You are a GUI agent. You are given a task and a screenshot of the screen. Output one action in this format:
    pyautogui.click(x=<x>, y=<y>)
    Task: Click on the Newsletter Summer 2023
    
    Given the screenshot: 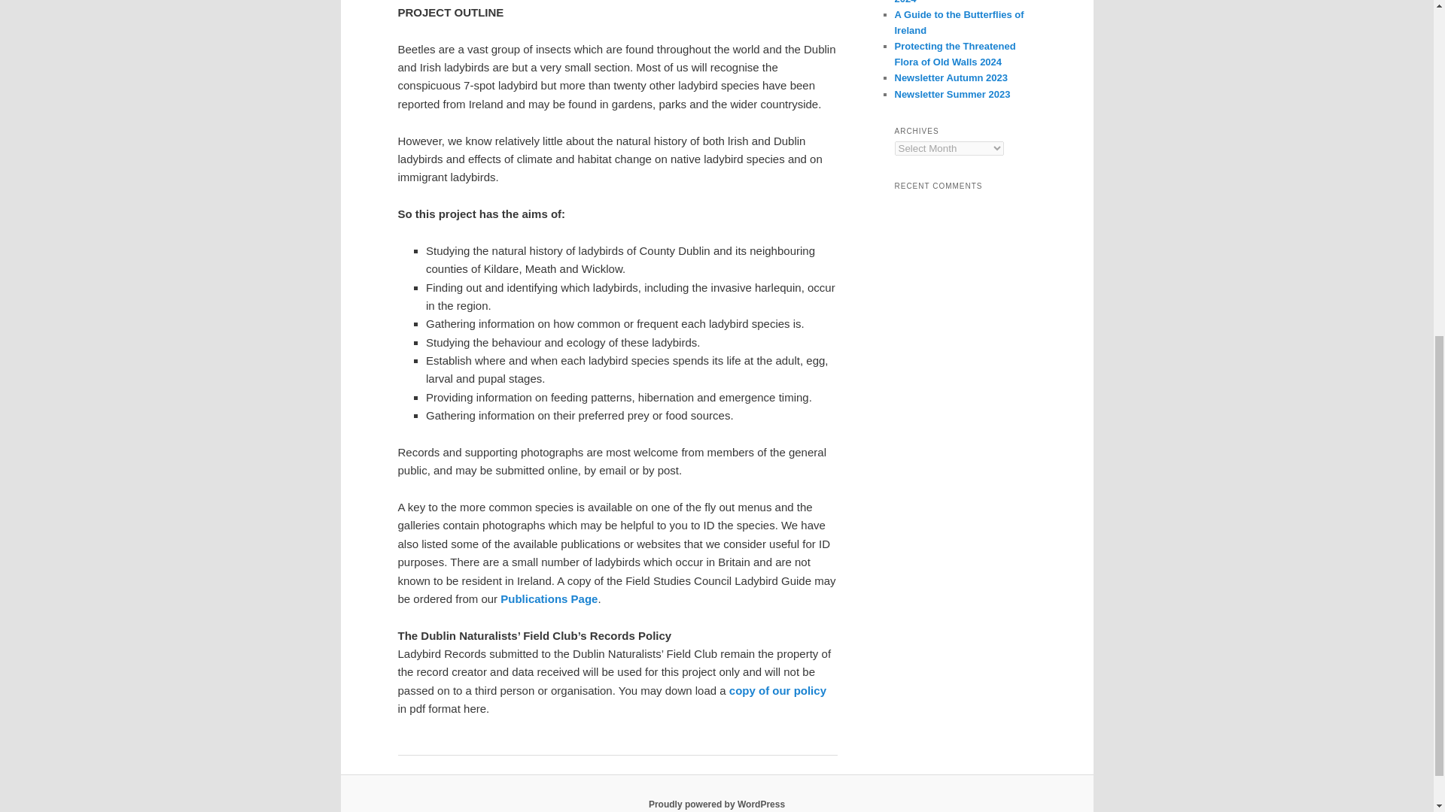 What is the action you would take?
    pyautogui.click(x=952, y=93)
    